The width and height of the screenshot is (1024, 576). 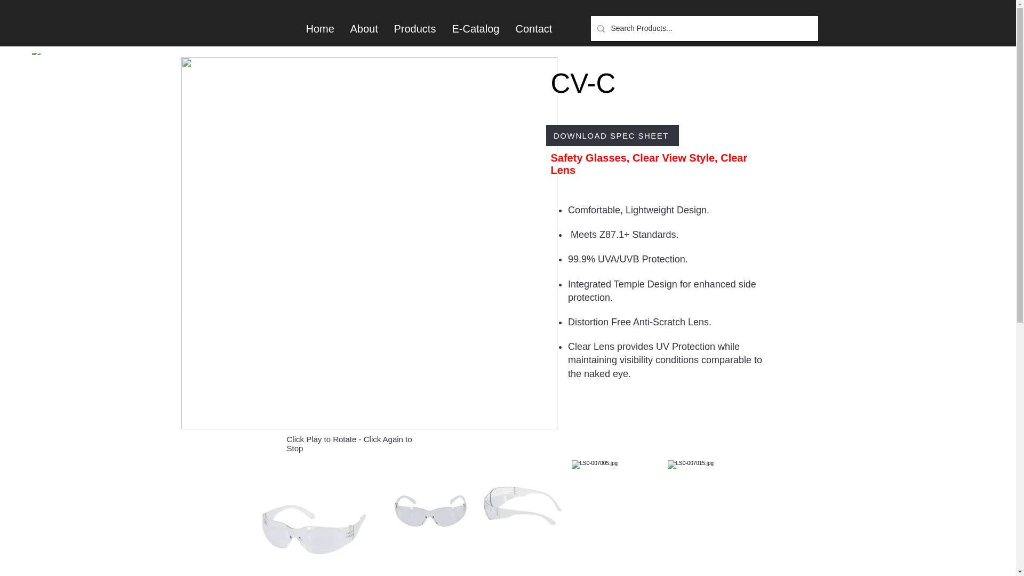 I want to click on CV-C05.jpg, so click(x=524, y=508).